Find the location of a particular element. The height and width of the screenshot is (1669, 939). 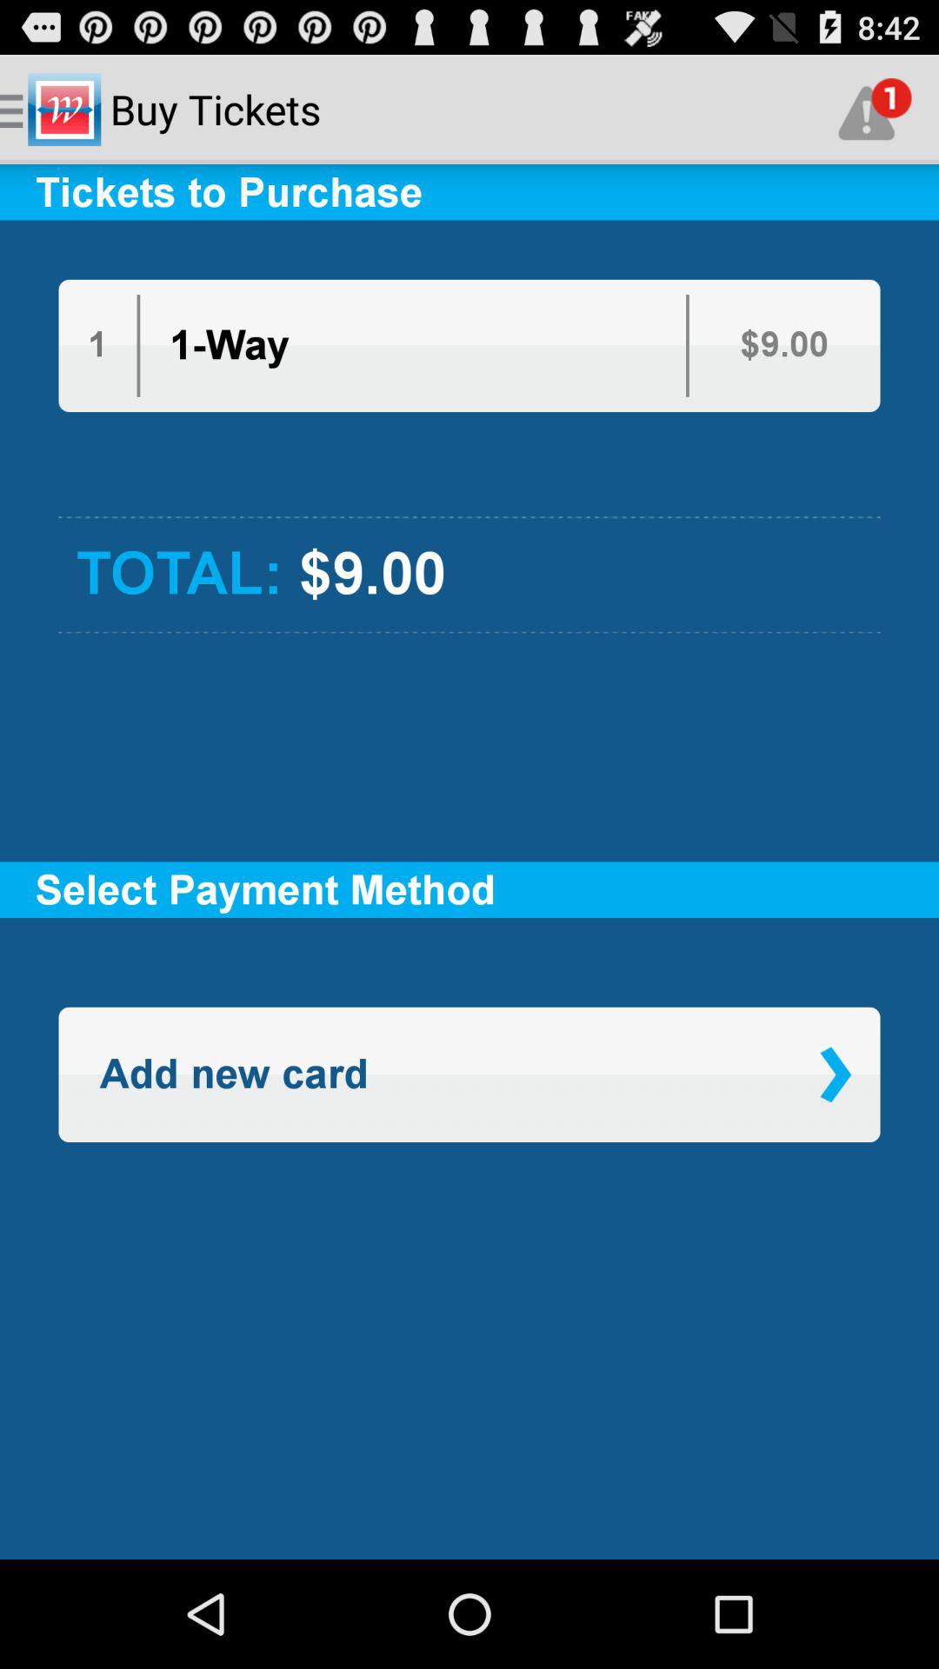

click on icon which is at top right corner is located at coordinates (875, 110).